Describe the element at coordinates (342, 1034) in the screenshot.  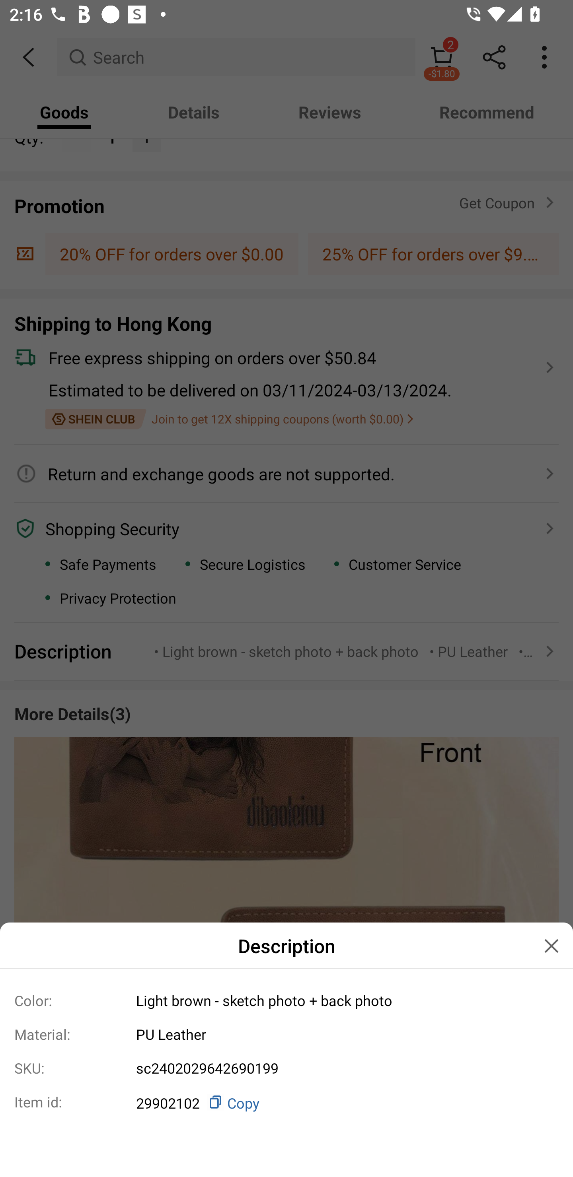
I see `PU Leather` at that location.